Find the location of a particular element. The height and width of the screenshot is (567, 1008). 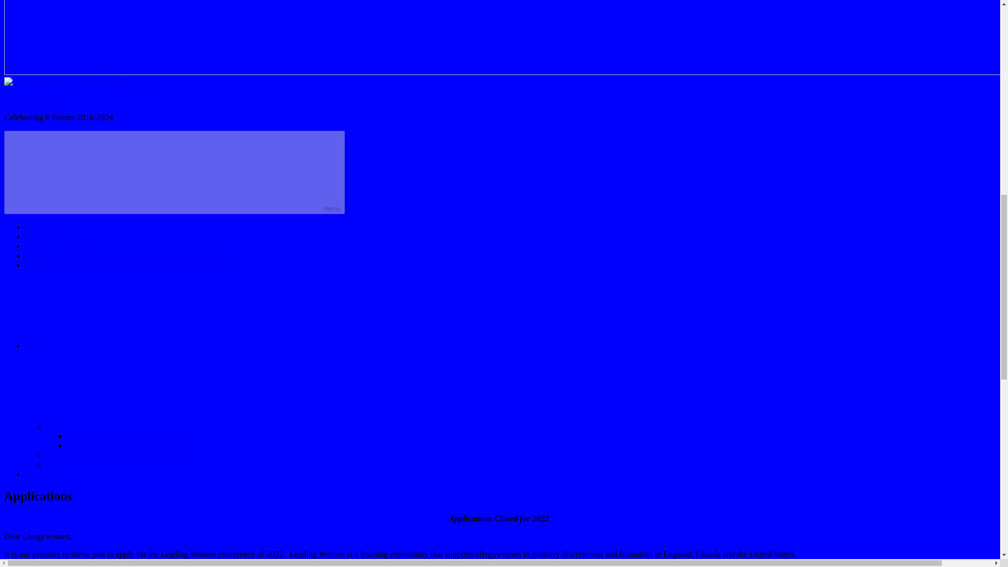

LeadingWomen is located at coordinates (30, 99).